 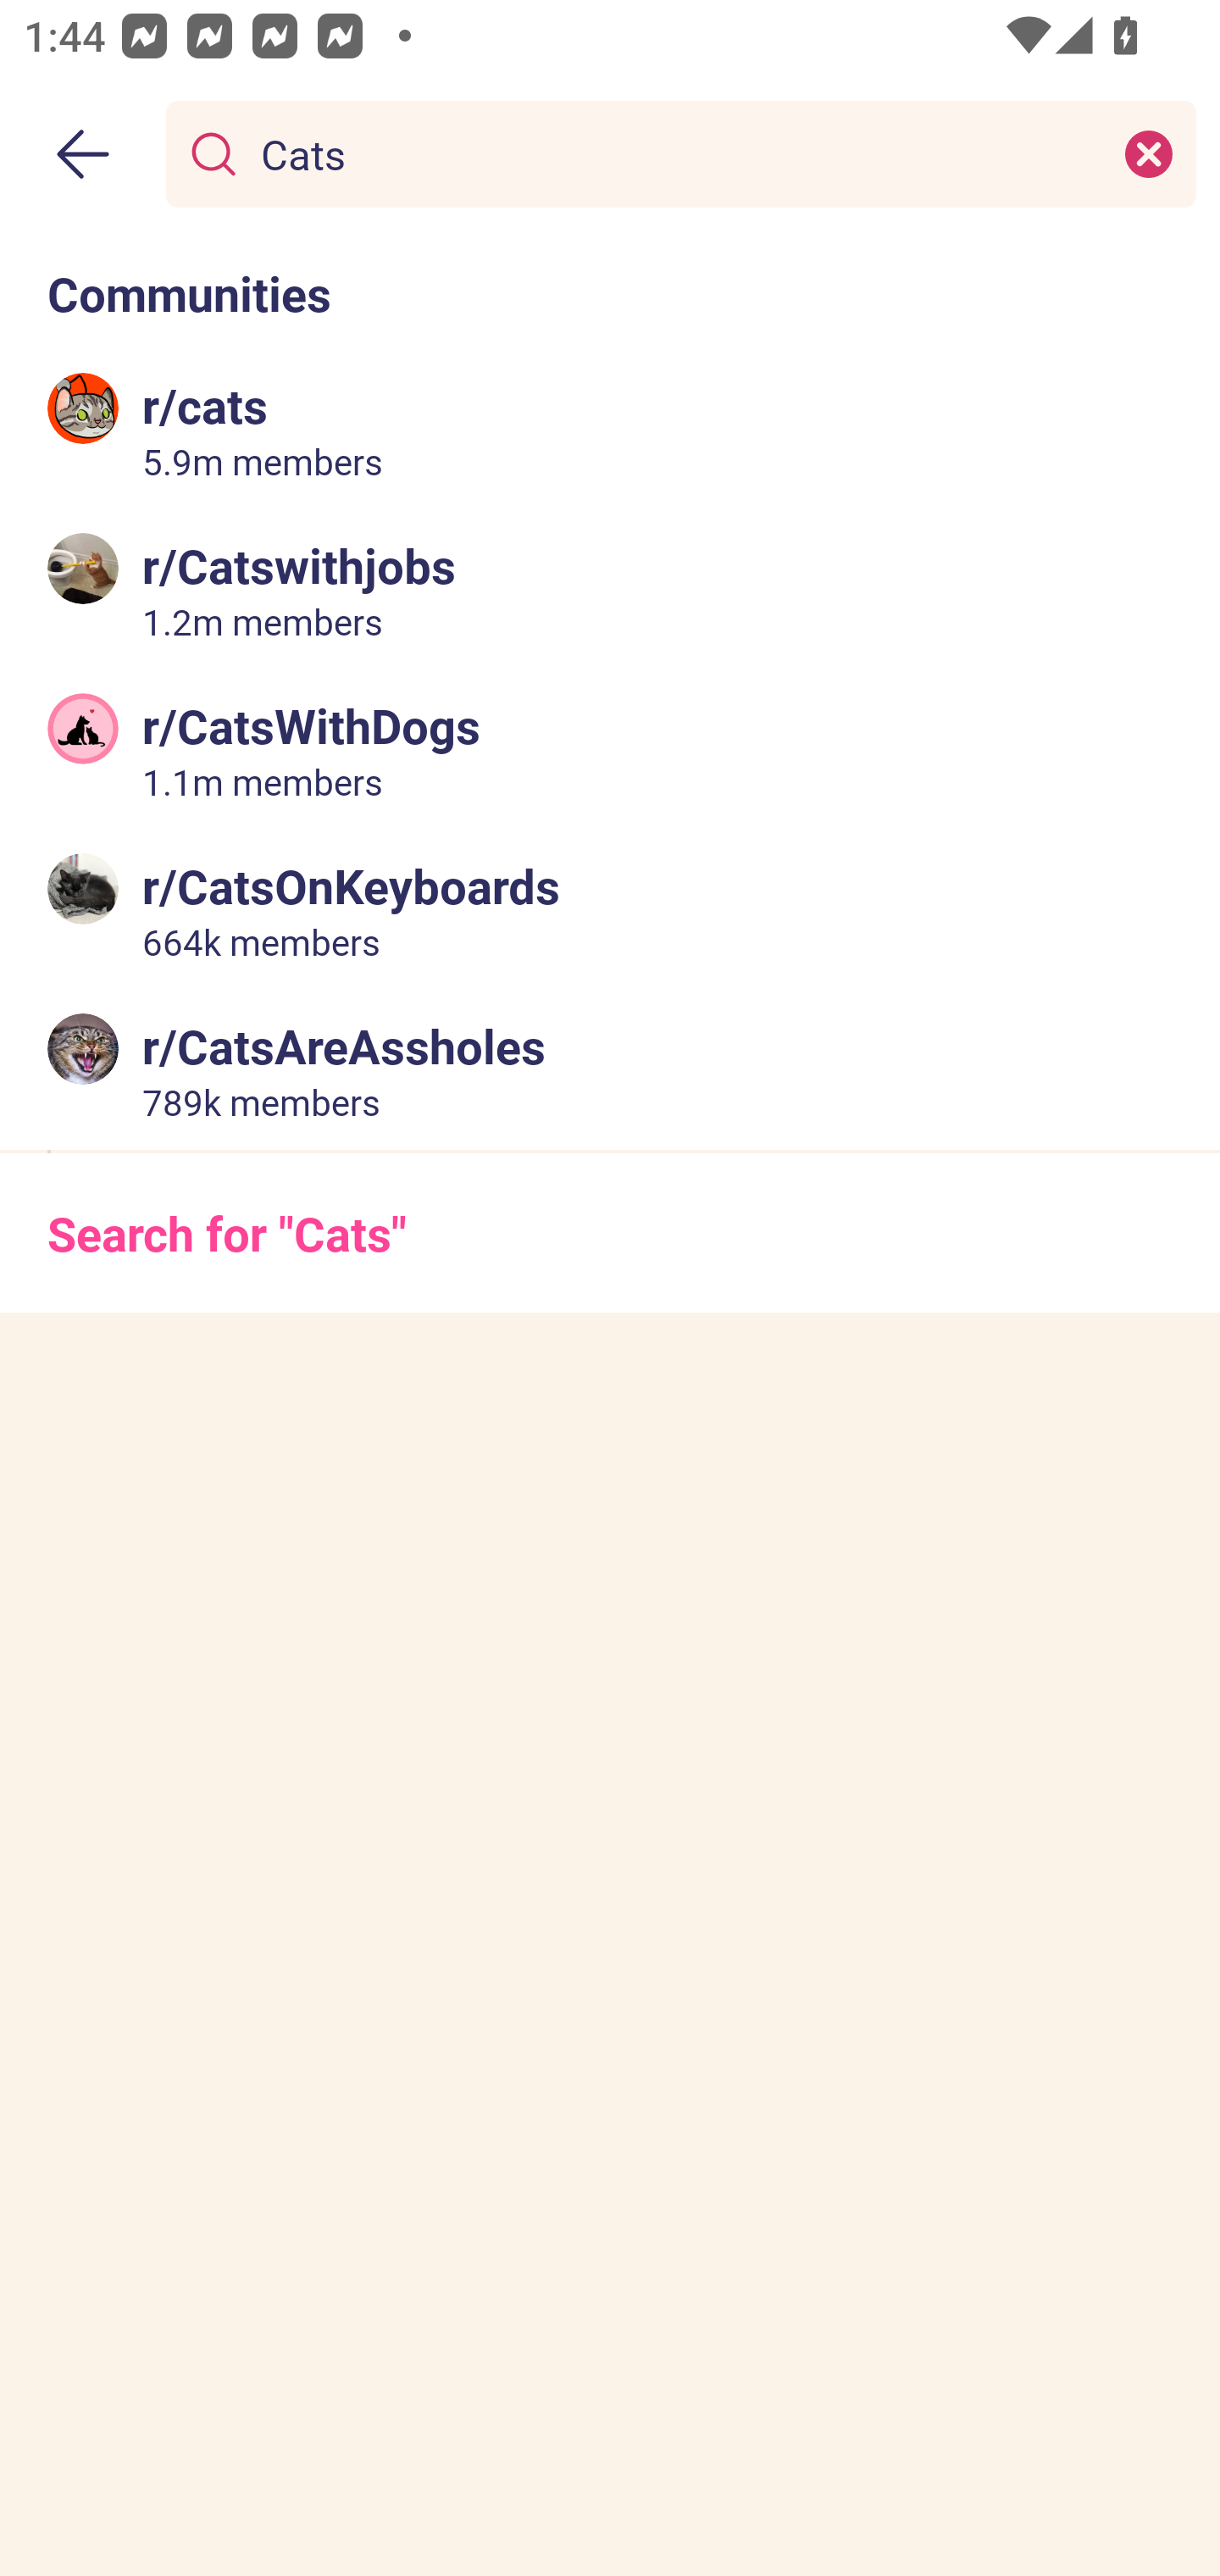 I want to click on Cats, so click(x=674, y=153).